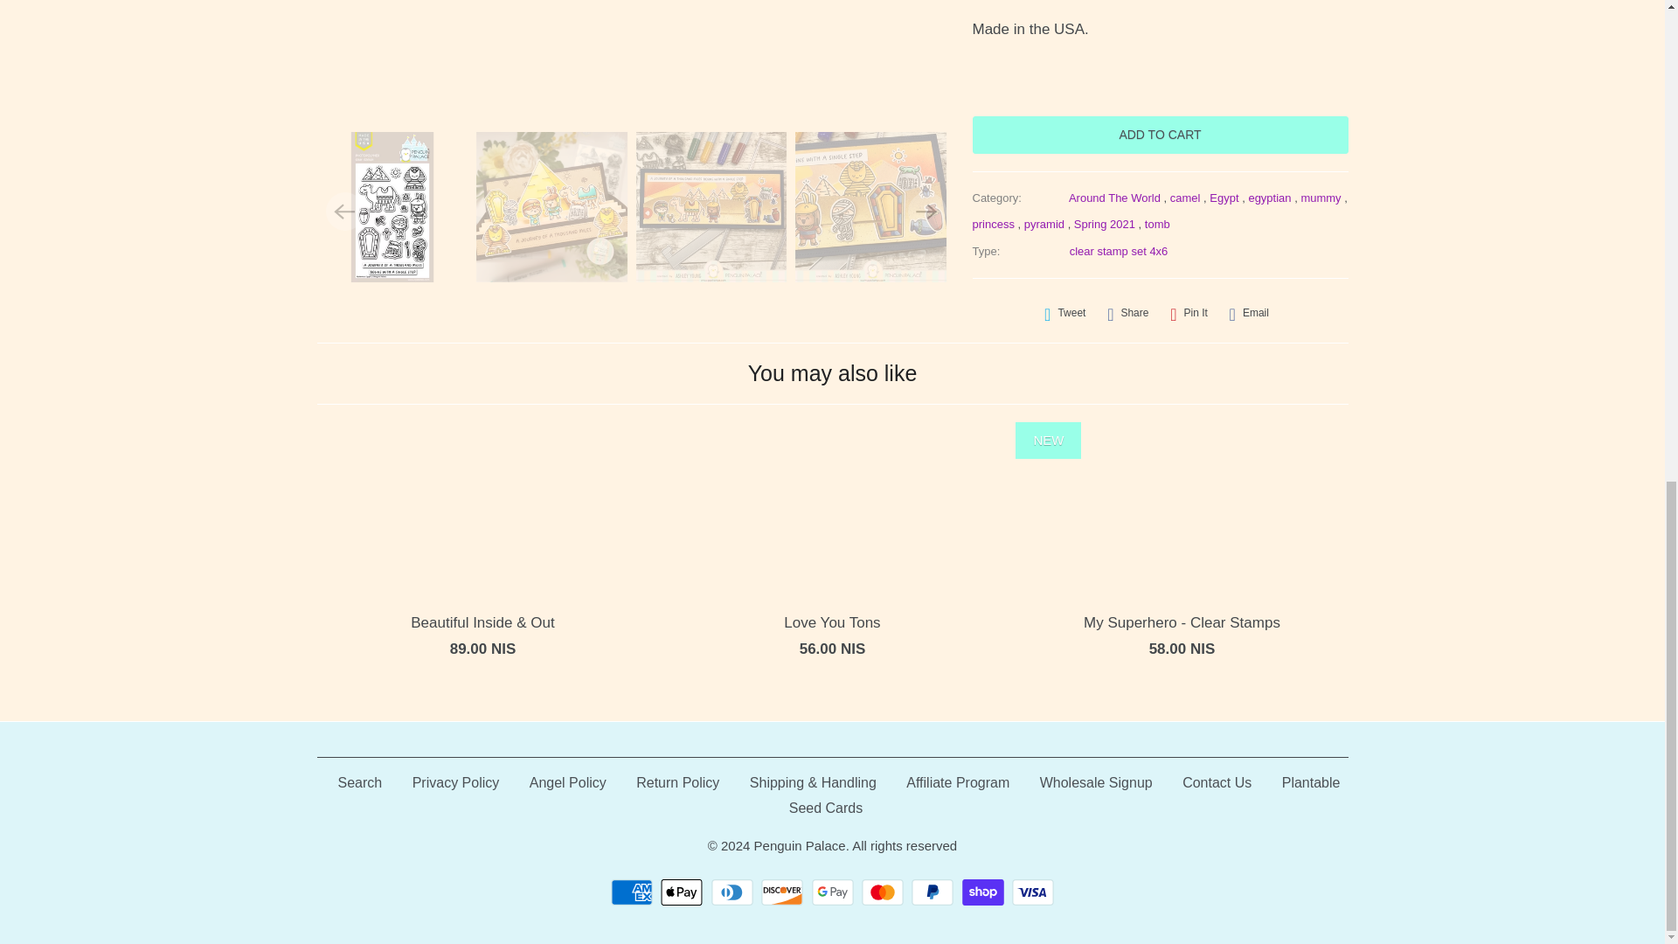 This screenshot has width=1678, height=944. I want to click on Mastercard, so click(884, 892).